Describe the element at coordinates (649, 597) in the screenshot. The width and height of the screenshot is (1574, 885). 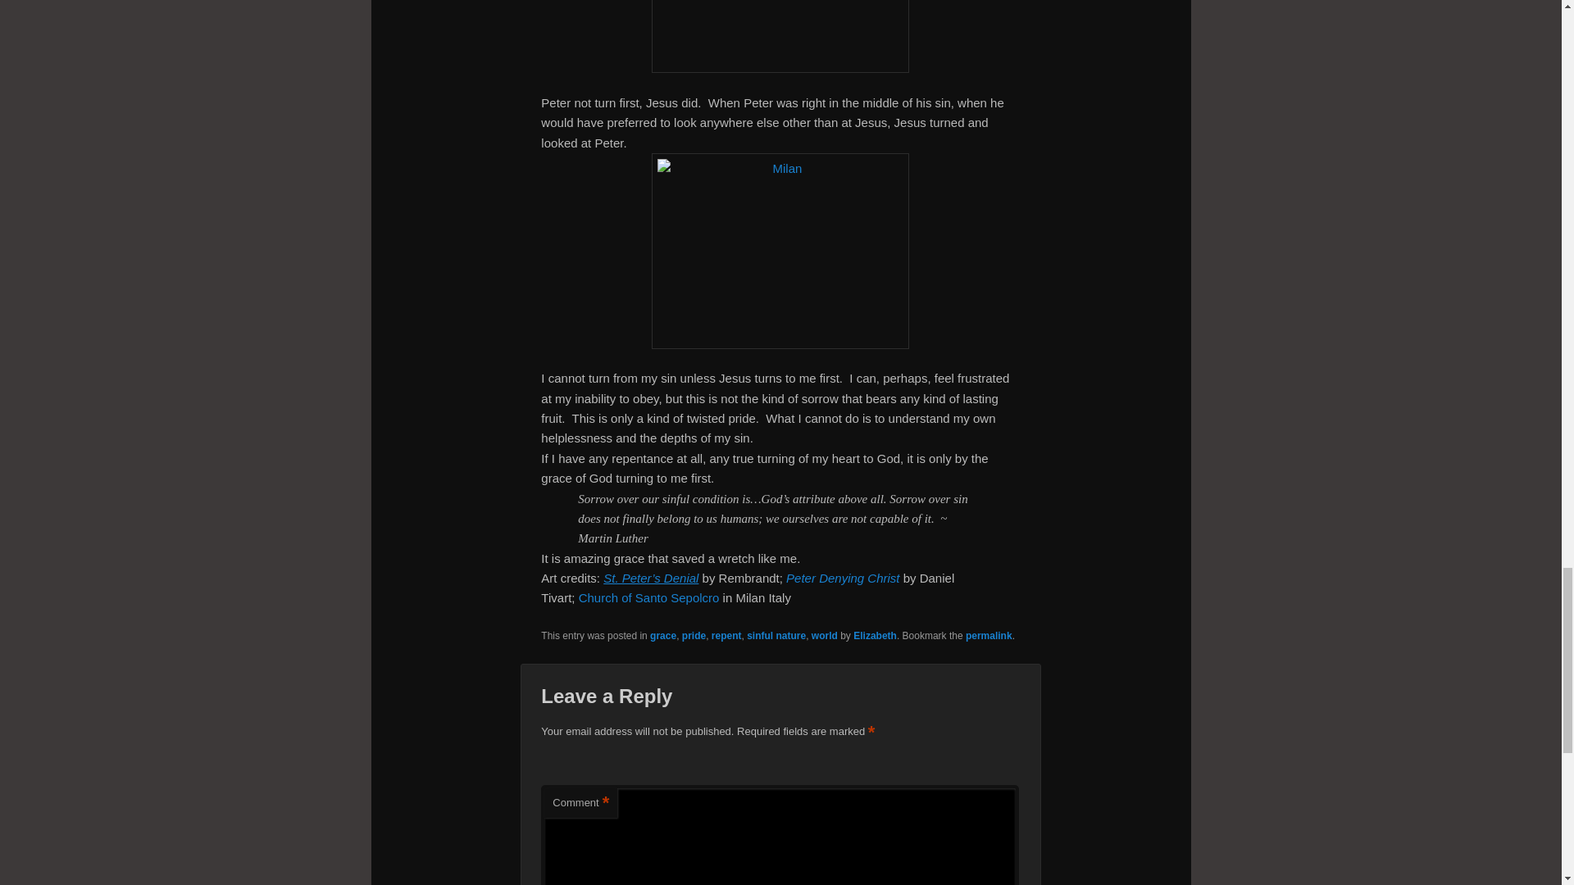
I see `Church of Santo Sepolcro` at that location.